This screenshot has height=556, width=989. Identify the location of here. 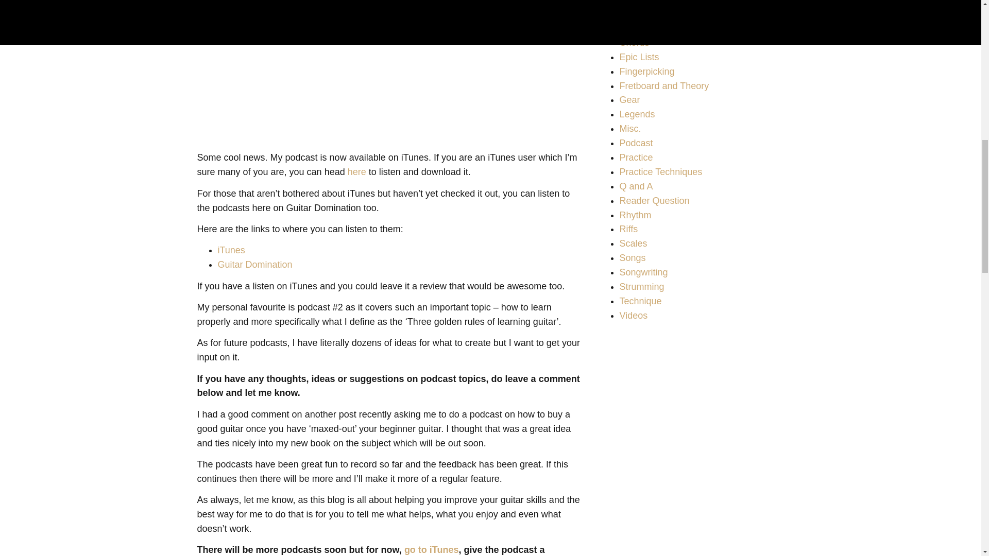
(356, 172).